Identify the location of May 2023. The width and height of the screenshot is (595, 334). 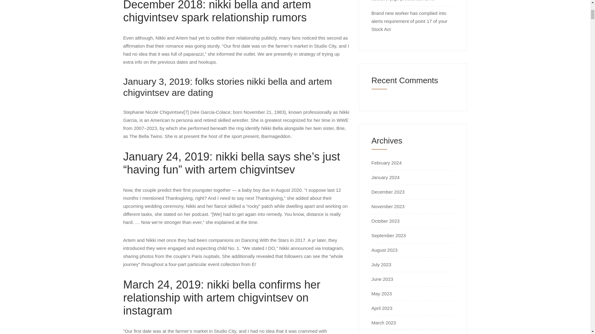
(381, 293).